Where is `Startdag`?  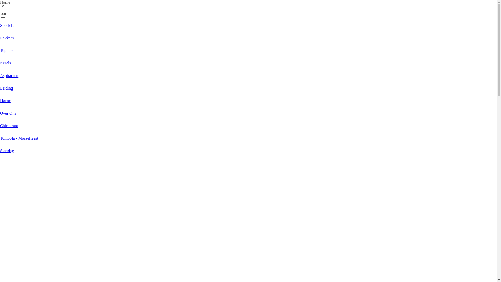 Startdag is located at coordinates (7, 151).